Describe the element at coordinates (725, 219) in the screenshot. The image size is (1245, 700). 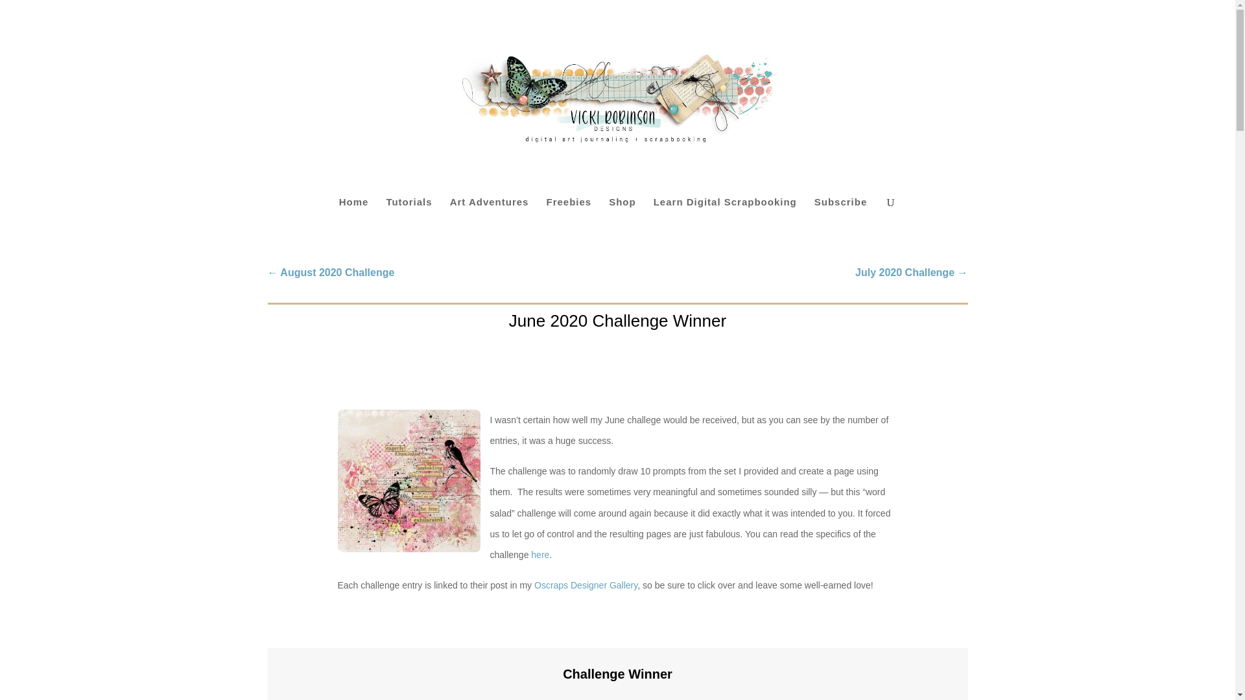
I see `Learn Digital Scrapbooking` at that location.